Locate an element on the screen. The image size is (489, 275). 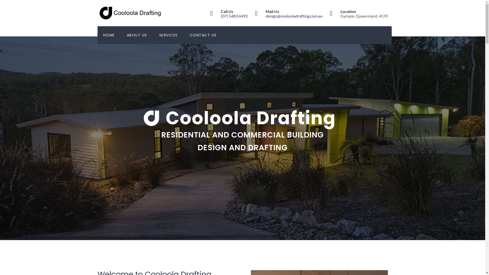
ABOUT US is located at coordinates (137, 35).